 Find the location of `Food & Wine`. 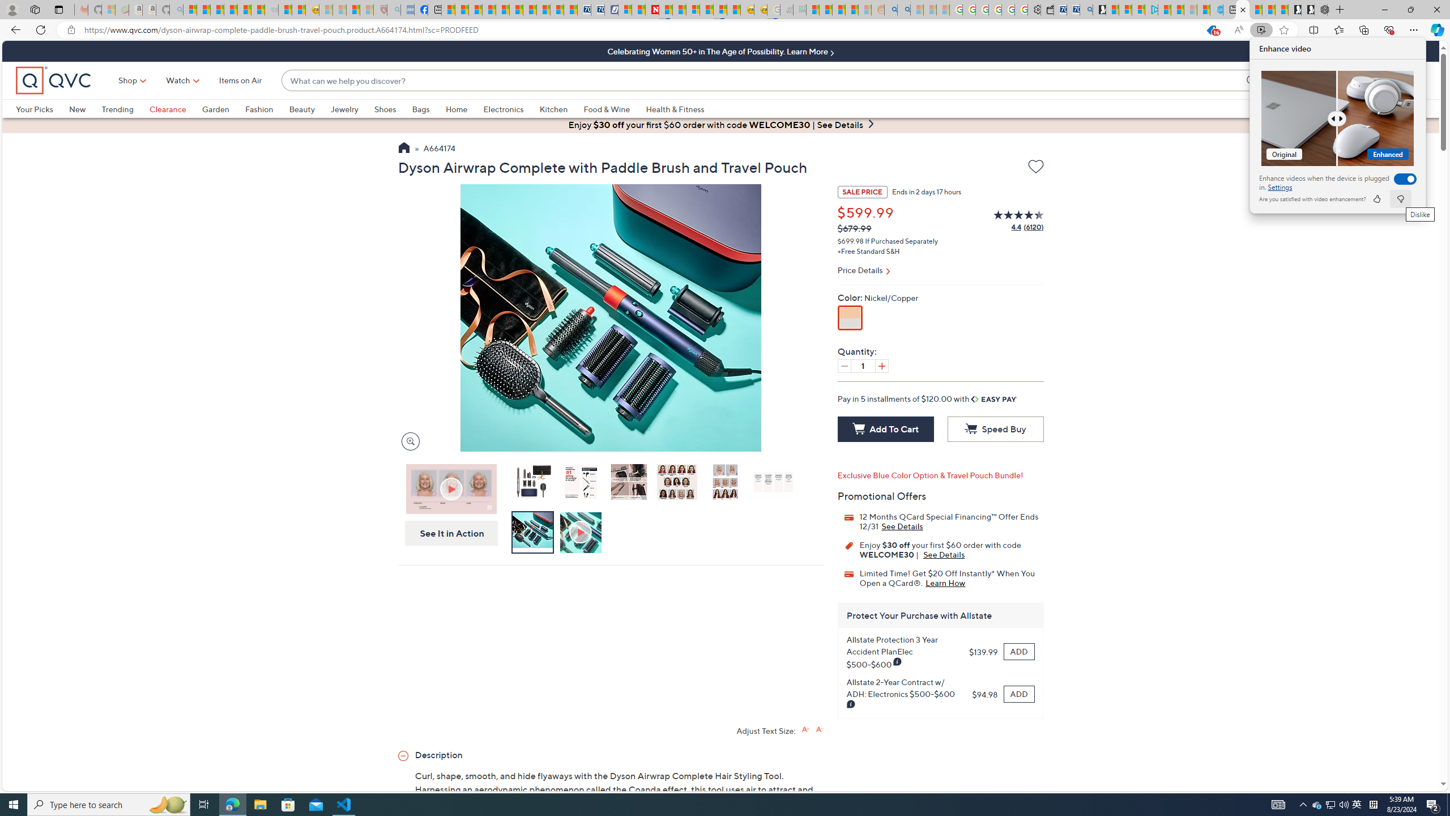

Food & Wine is located at coordinates (1085, 10).